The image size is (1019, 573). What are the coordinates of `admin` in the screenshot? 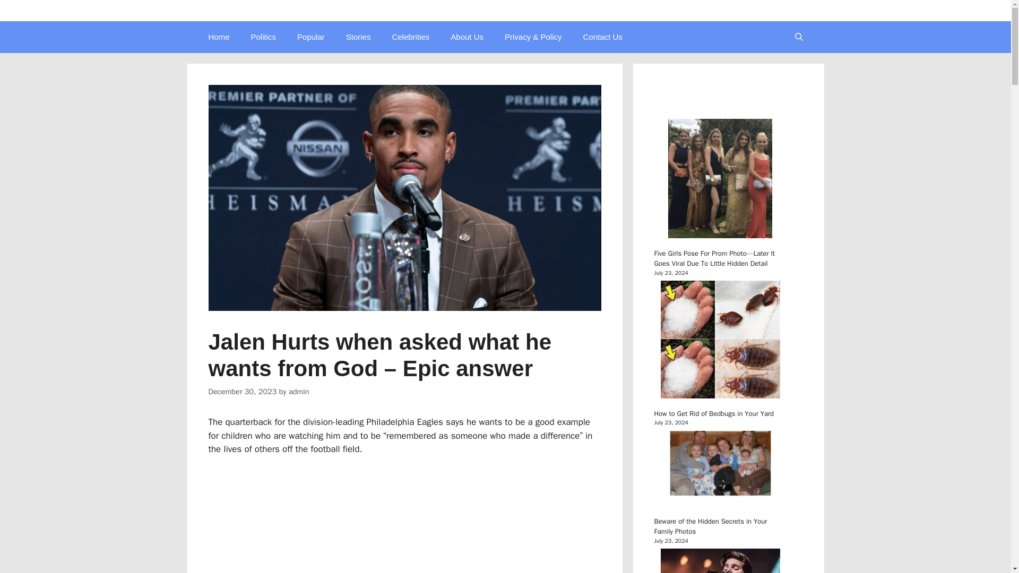 It's located at (299, 392).